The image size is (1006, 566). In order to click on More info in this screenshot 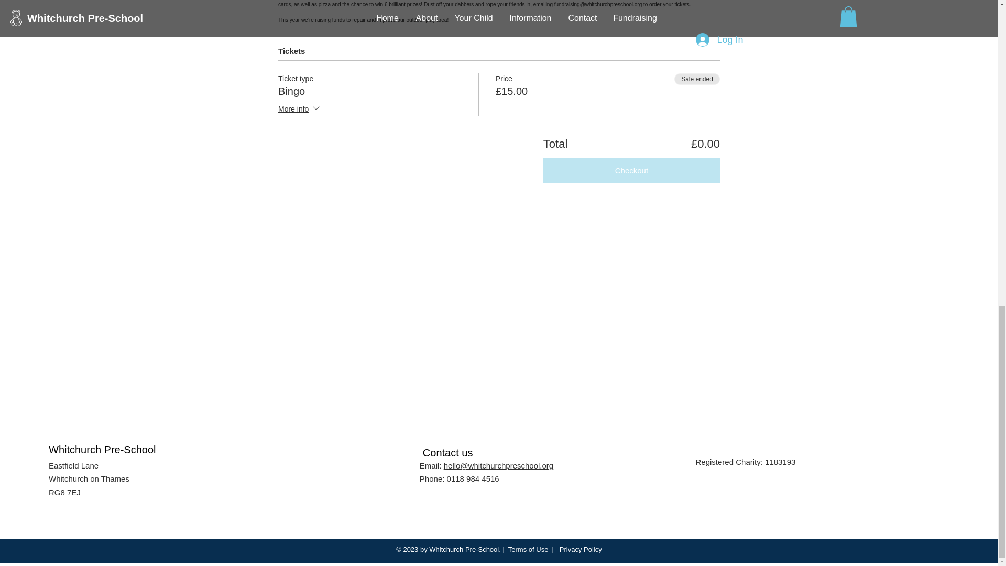, I will do `click(300, 109)`.